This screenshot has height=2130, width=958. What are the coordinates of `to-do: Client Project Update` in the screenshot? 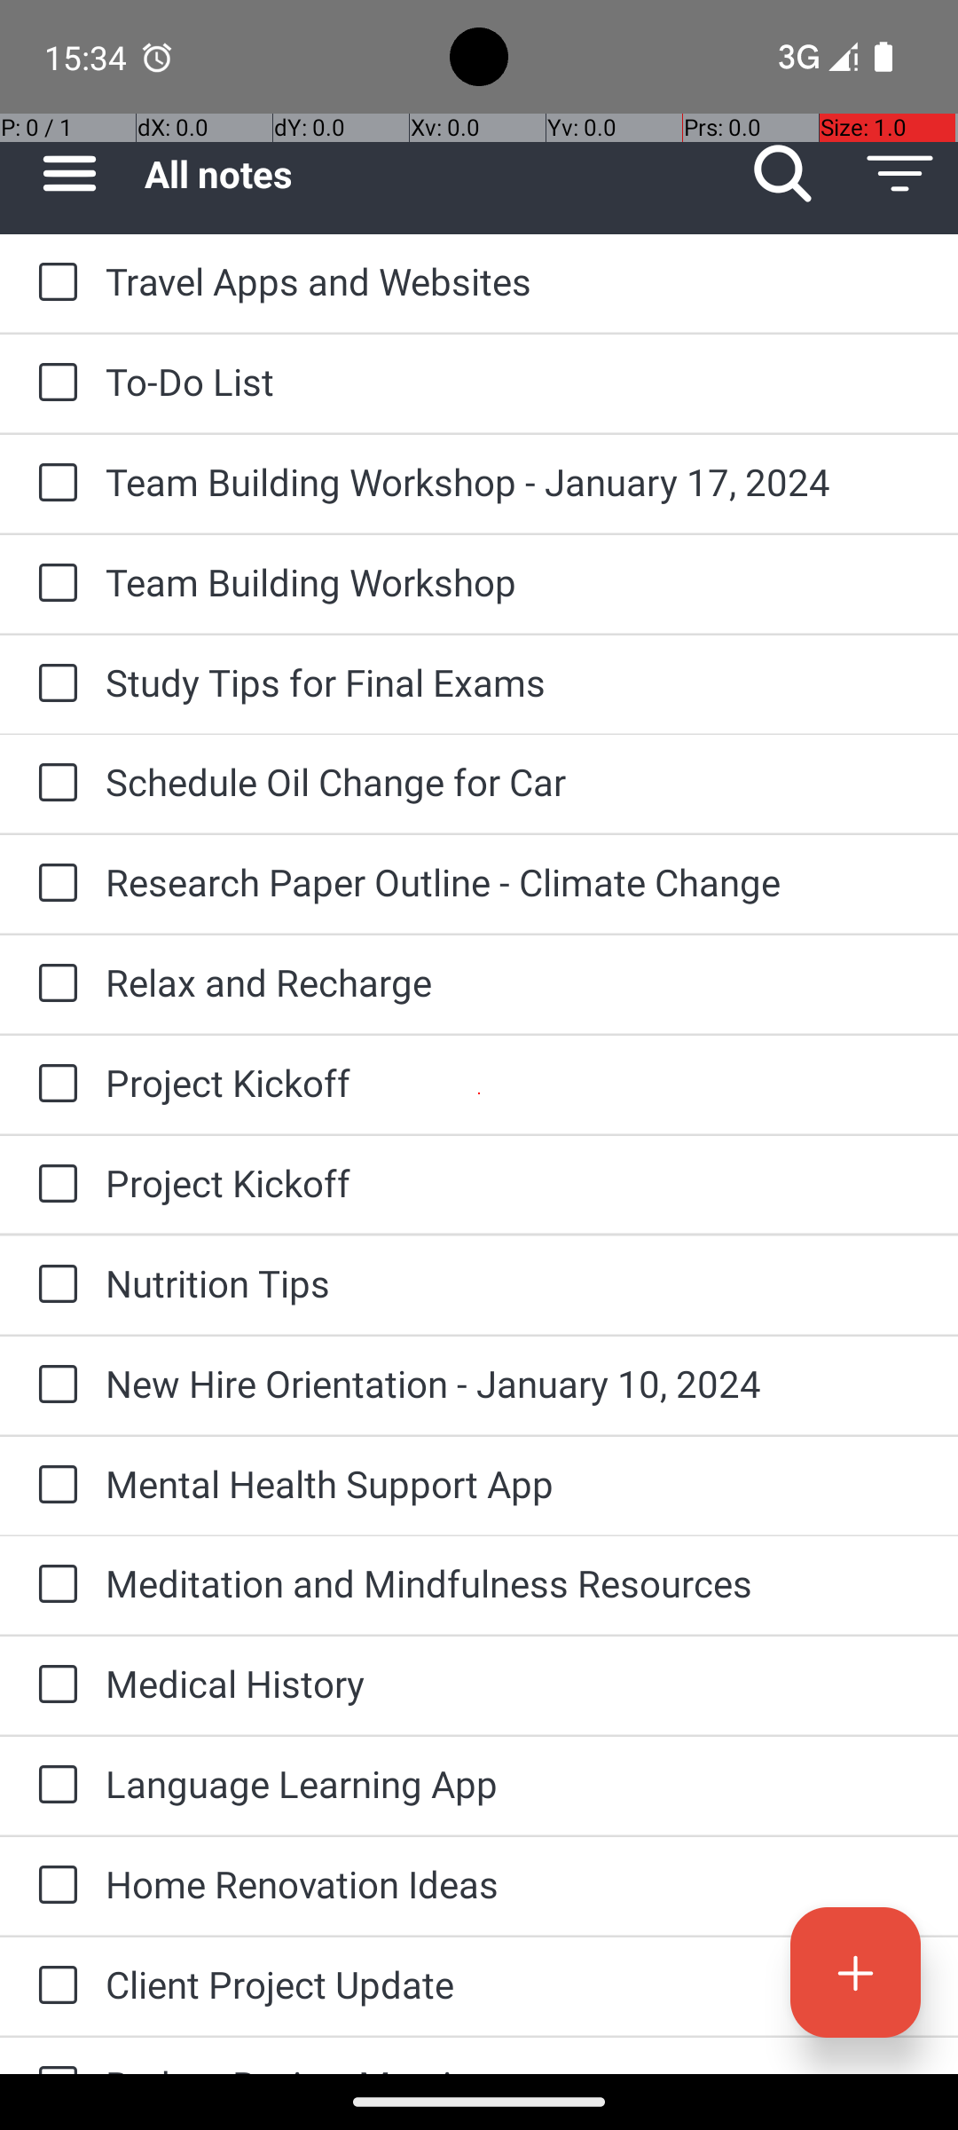 It's located at (53, 1986).